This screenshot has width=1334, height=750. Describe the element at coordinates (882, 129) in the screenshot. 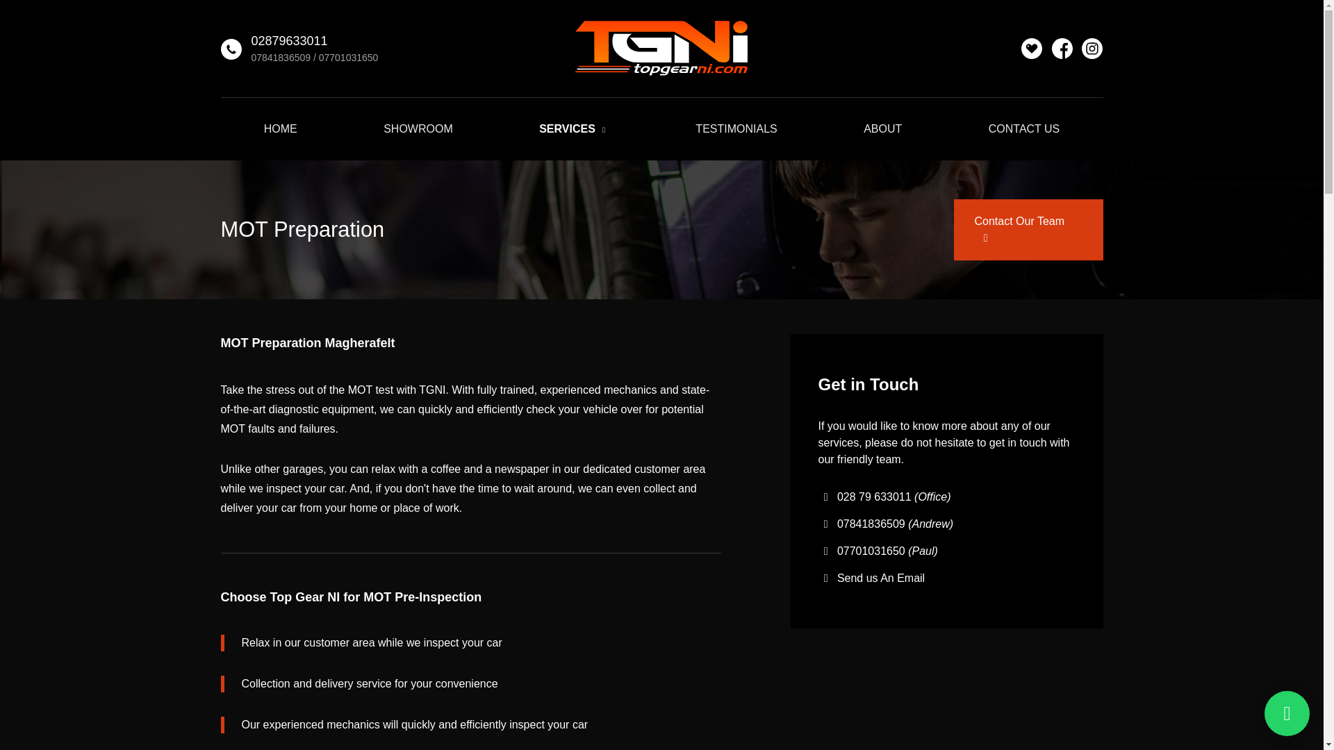

I see `ABOUT` at that location.